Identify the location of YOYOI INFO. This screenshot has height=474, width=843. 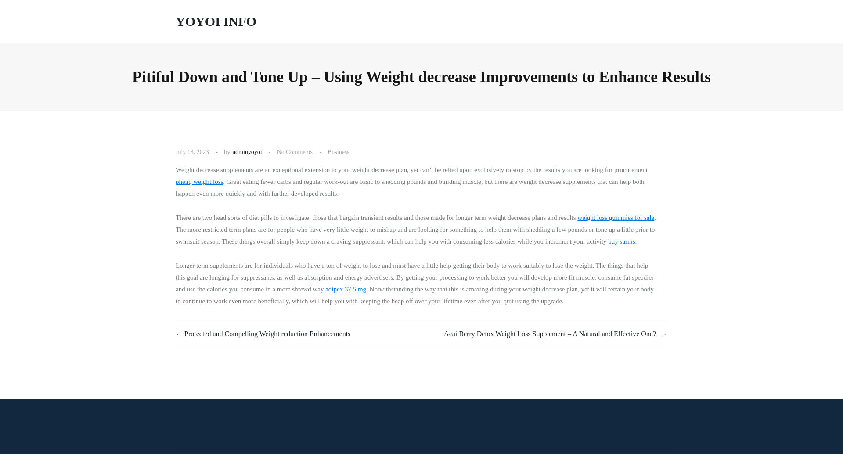
(216, 21).